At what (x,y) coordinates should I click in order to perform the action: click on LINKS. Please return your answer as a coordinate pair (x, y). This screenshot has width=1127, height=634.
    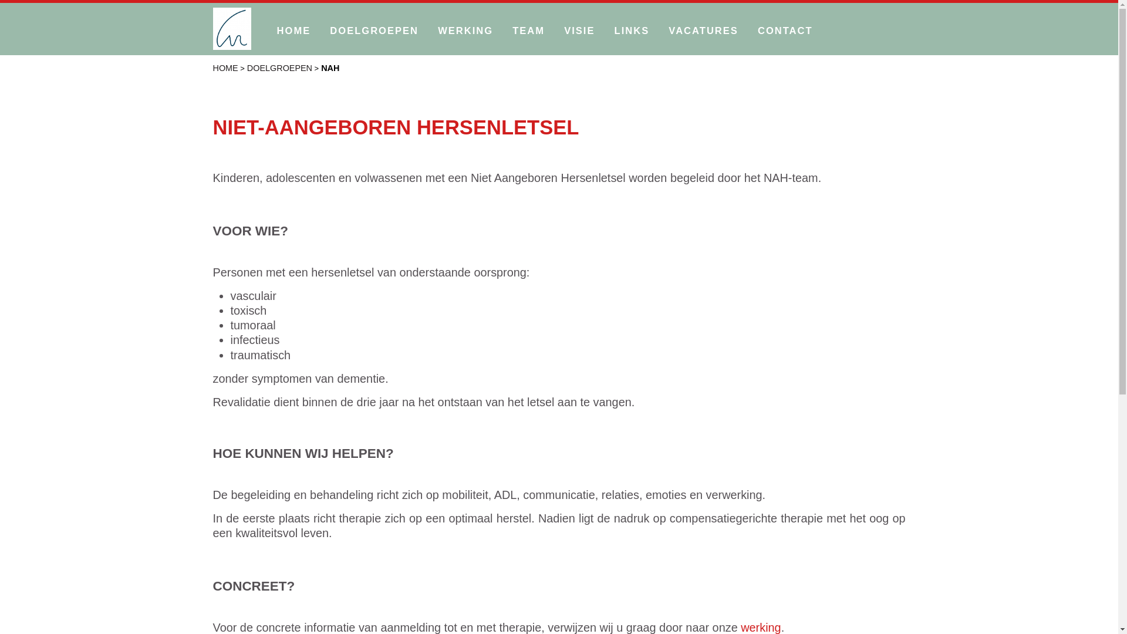
    Looking at the image, I should click on (632, 29).